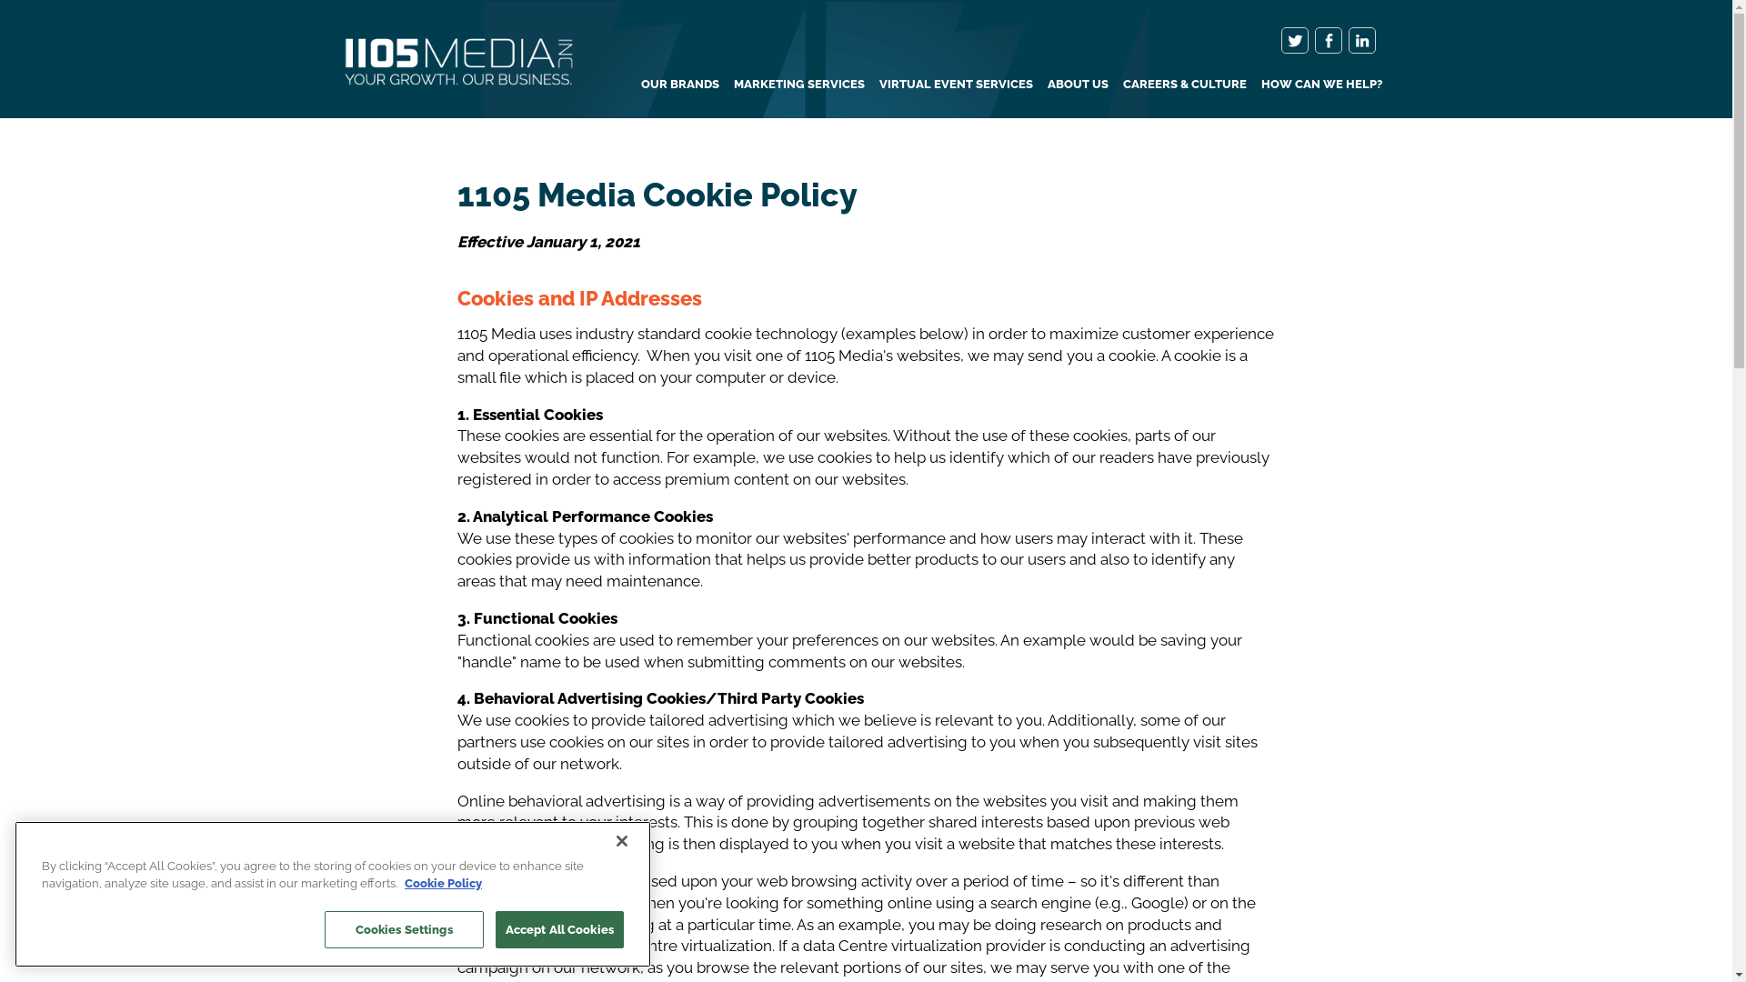  What do you see at coordinates (955, 84) in the screenshot?
I see `VIRTUAL EVENT SERVICES` at bounding box center [955, 84].